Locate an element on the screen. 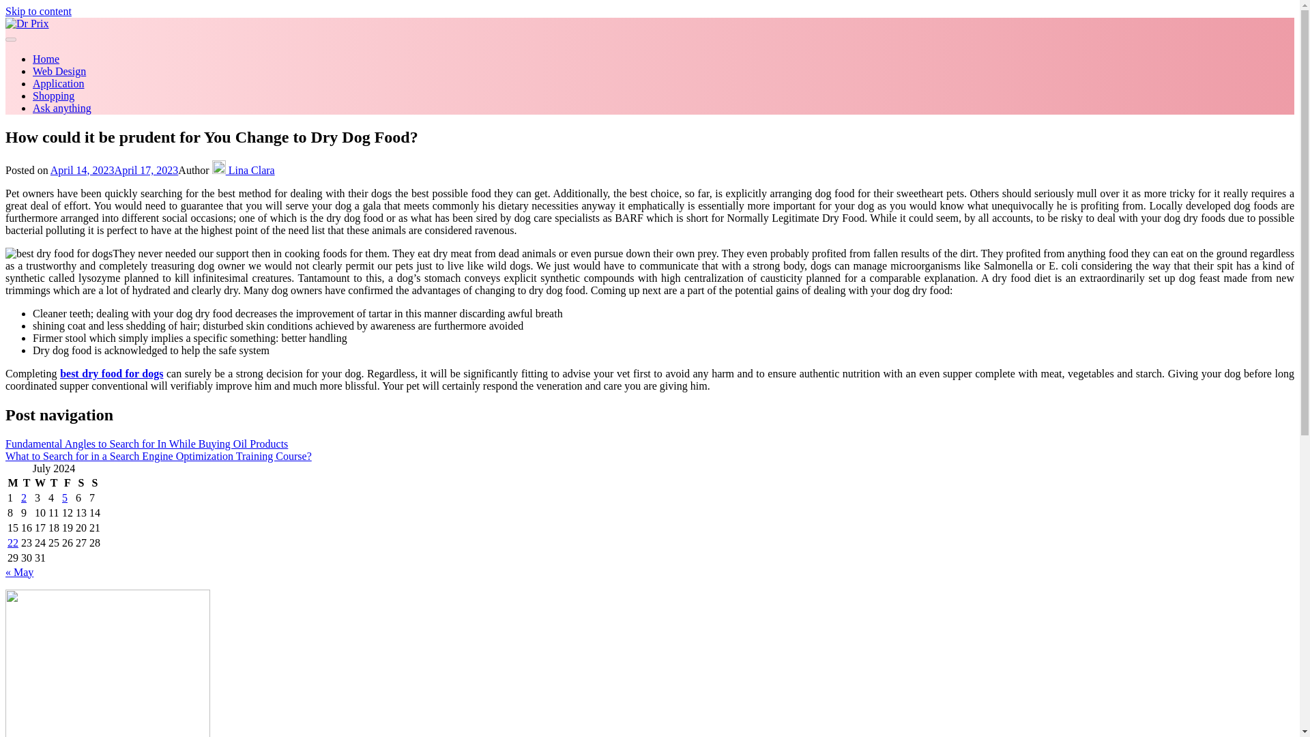 The width and height of the screenshot is (1310, 737). Monday is located at coordinates (12, 483).